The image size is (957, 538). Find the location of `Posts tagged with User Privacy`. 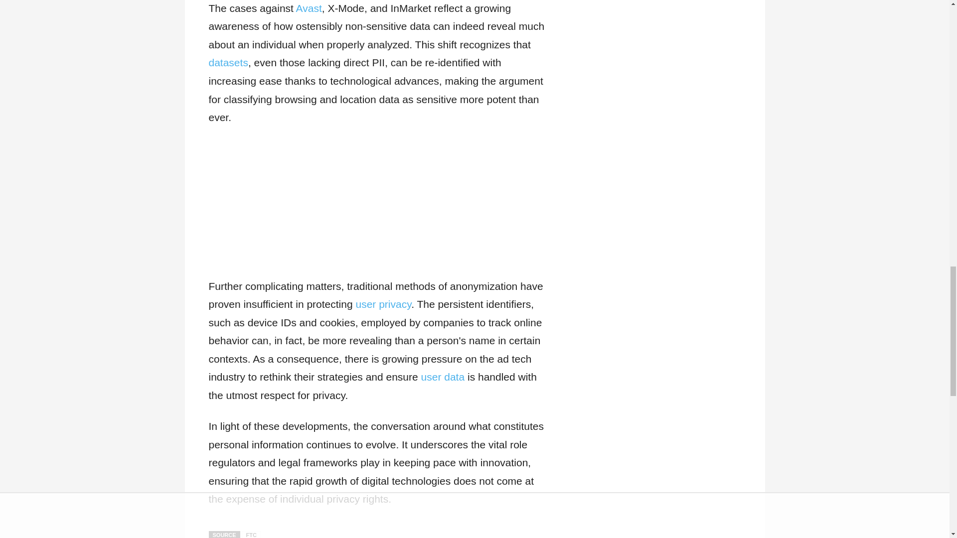

Posts tagged with User Privacy is located at coordinates (383, 304).